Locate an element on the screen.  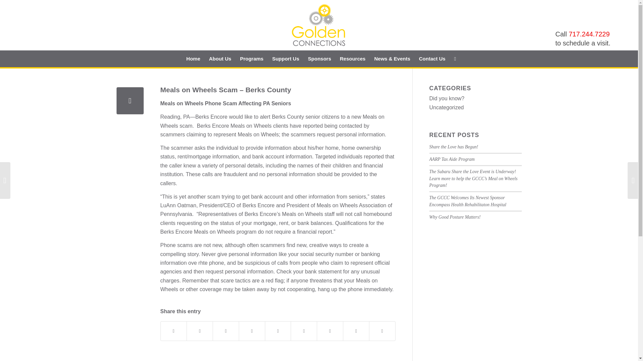
About Us is located at coordinates (220, 59).